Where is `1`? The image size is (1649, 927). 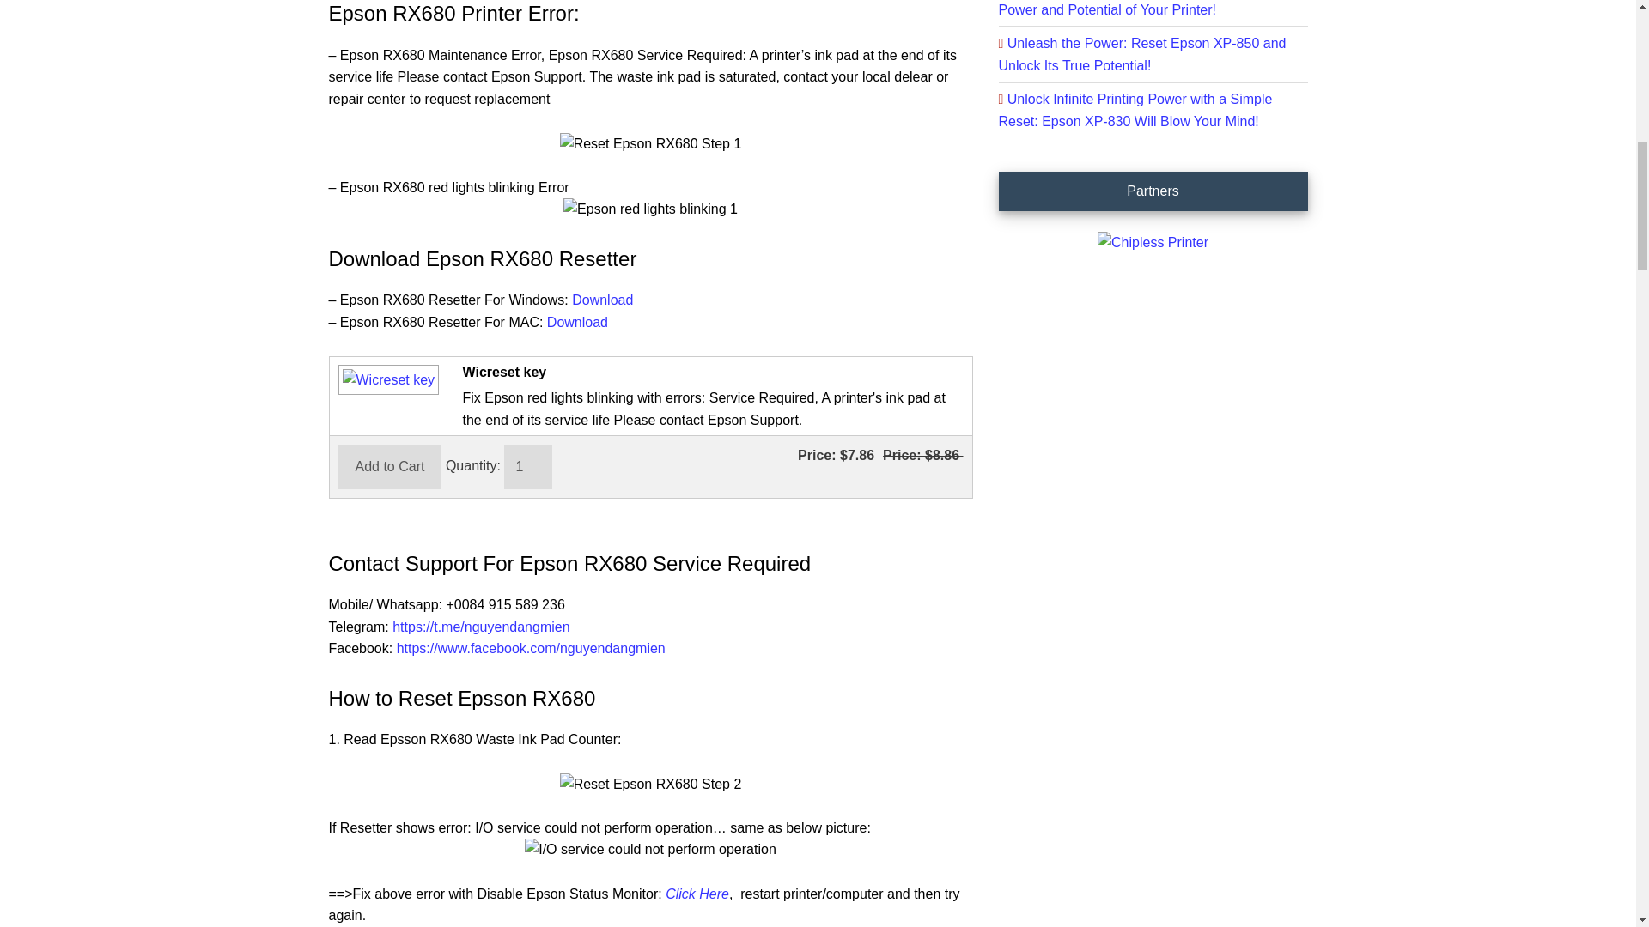
1 is located at coordinates (528, 467).